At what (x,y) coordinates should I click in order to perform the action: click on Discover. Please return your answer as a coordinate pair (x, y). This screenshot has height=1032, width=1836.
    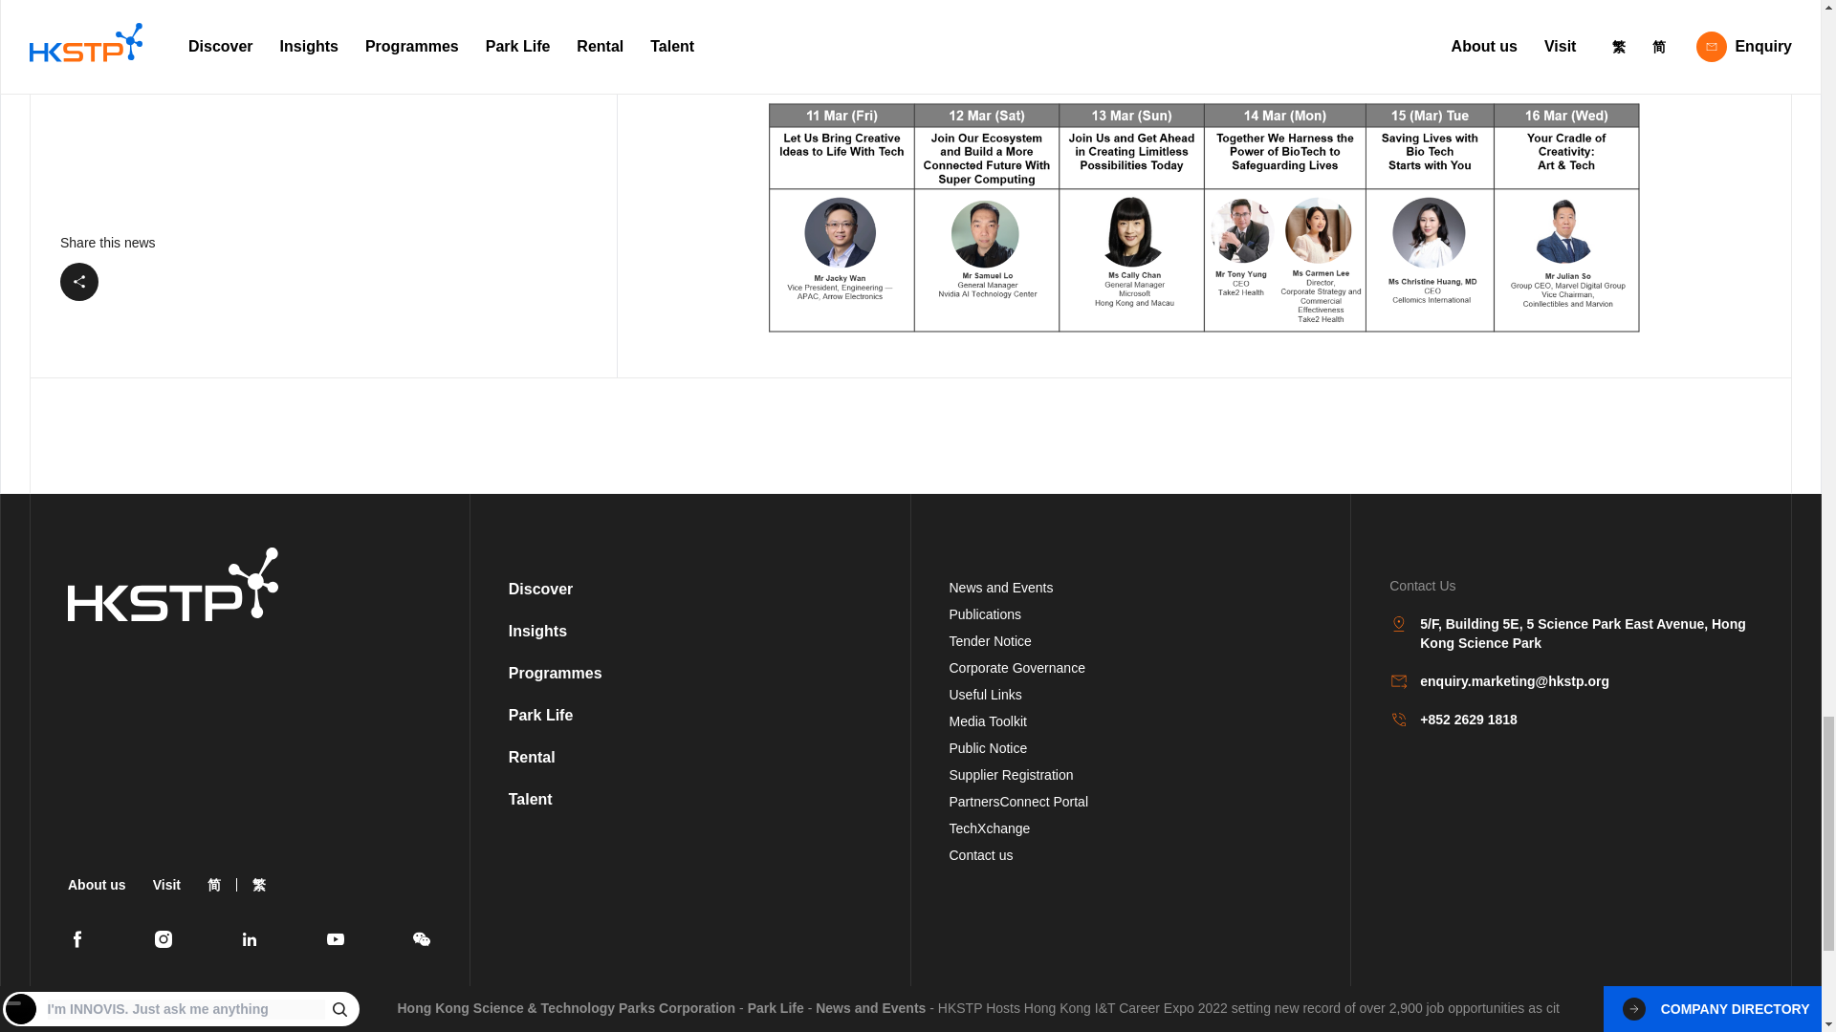
    Looking at the image, I should click on (540, 589).